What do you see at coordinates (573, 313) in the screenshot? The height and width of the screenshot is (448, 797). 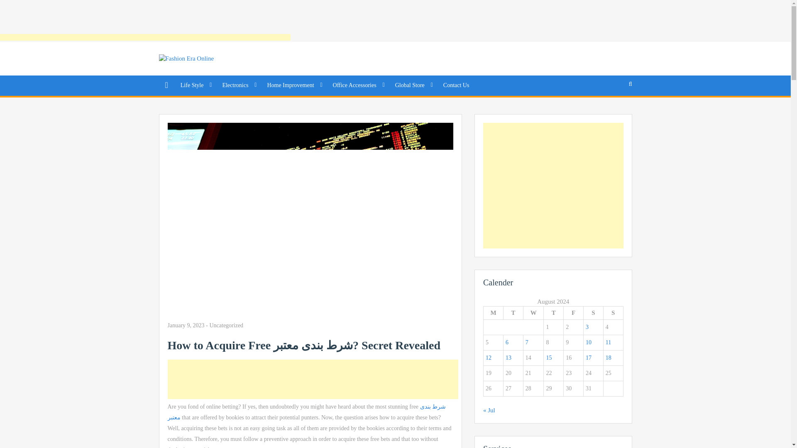 I see `Friday` at bounding box center [573, 313].